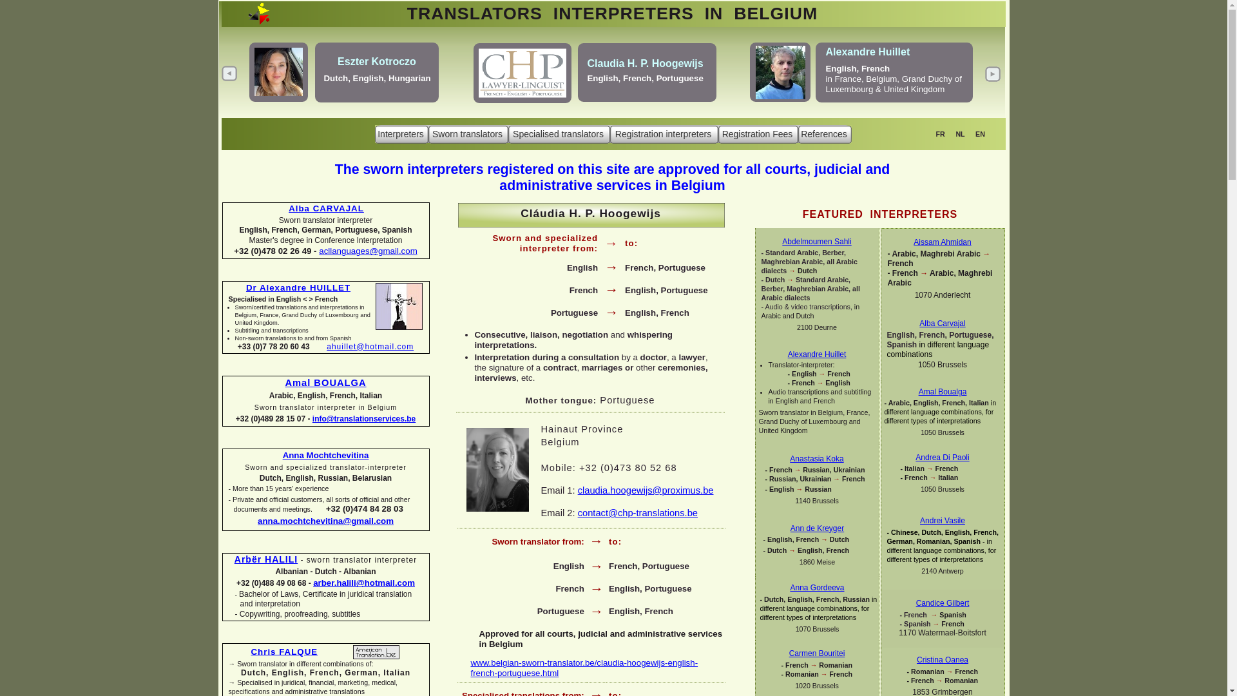  I want to click on EN, so click(981, 134).